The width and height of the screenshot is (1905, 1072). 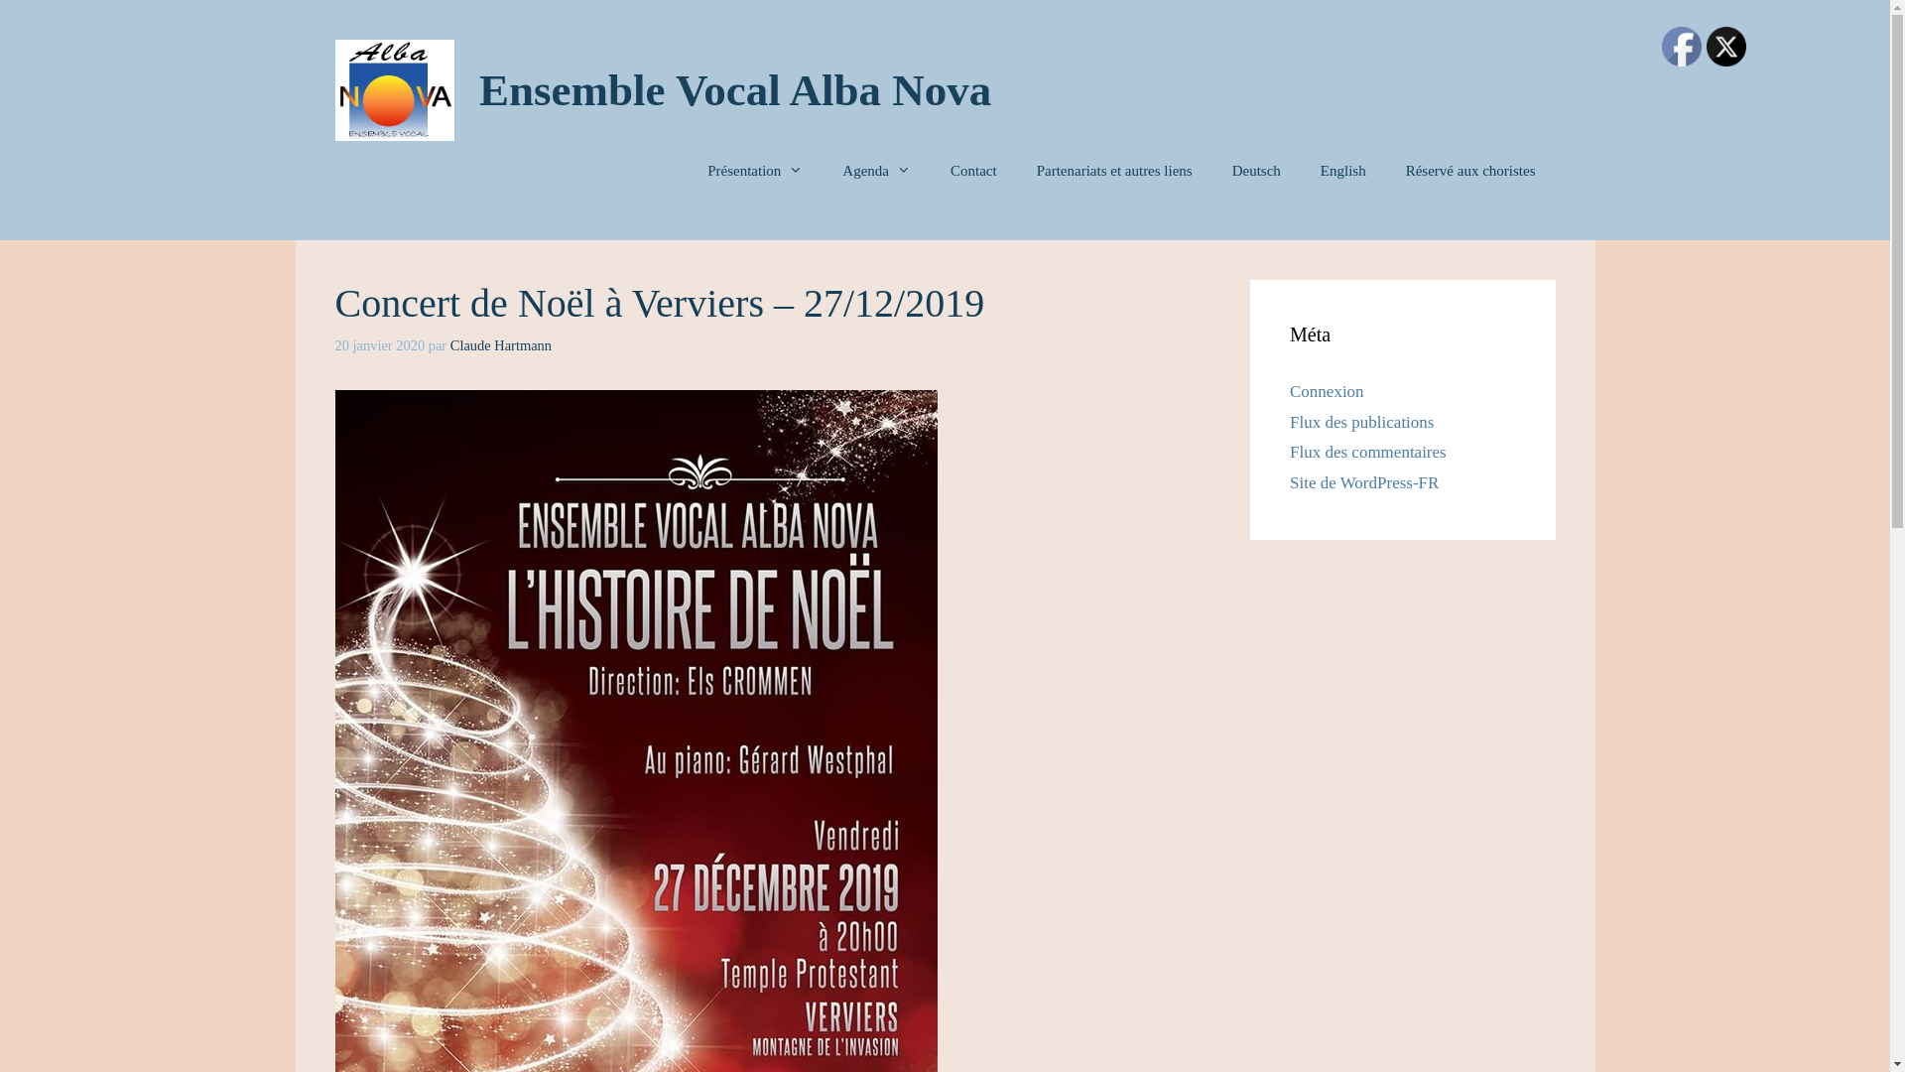 What do you see at coordinates (1726, 47) in the screenshot?
I see `Twitter` at bounding box center [1726, 47].